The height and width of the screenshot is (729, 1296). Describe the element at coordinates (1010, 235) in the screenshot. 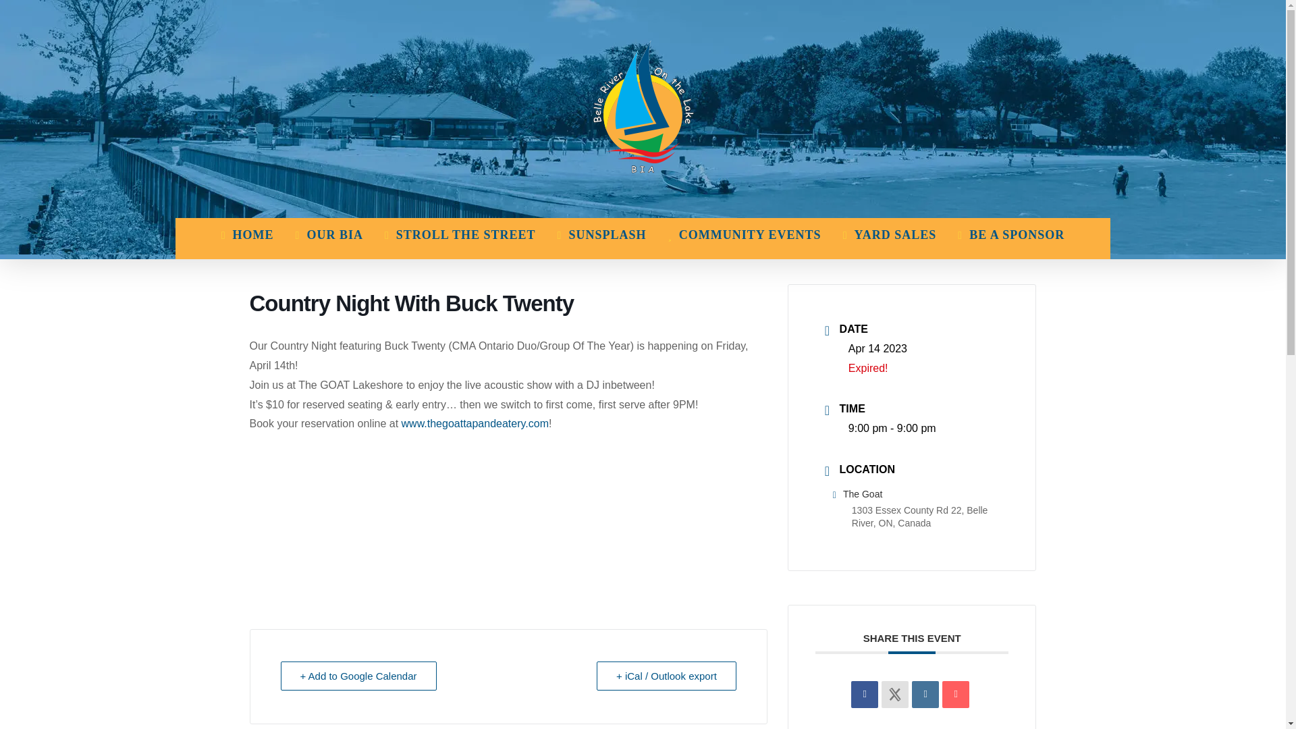

I see `BE A SPONSOR` at that location.